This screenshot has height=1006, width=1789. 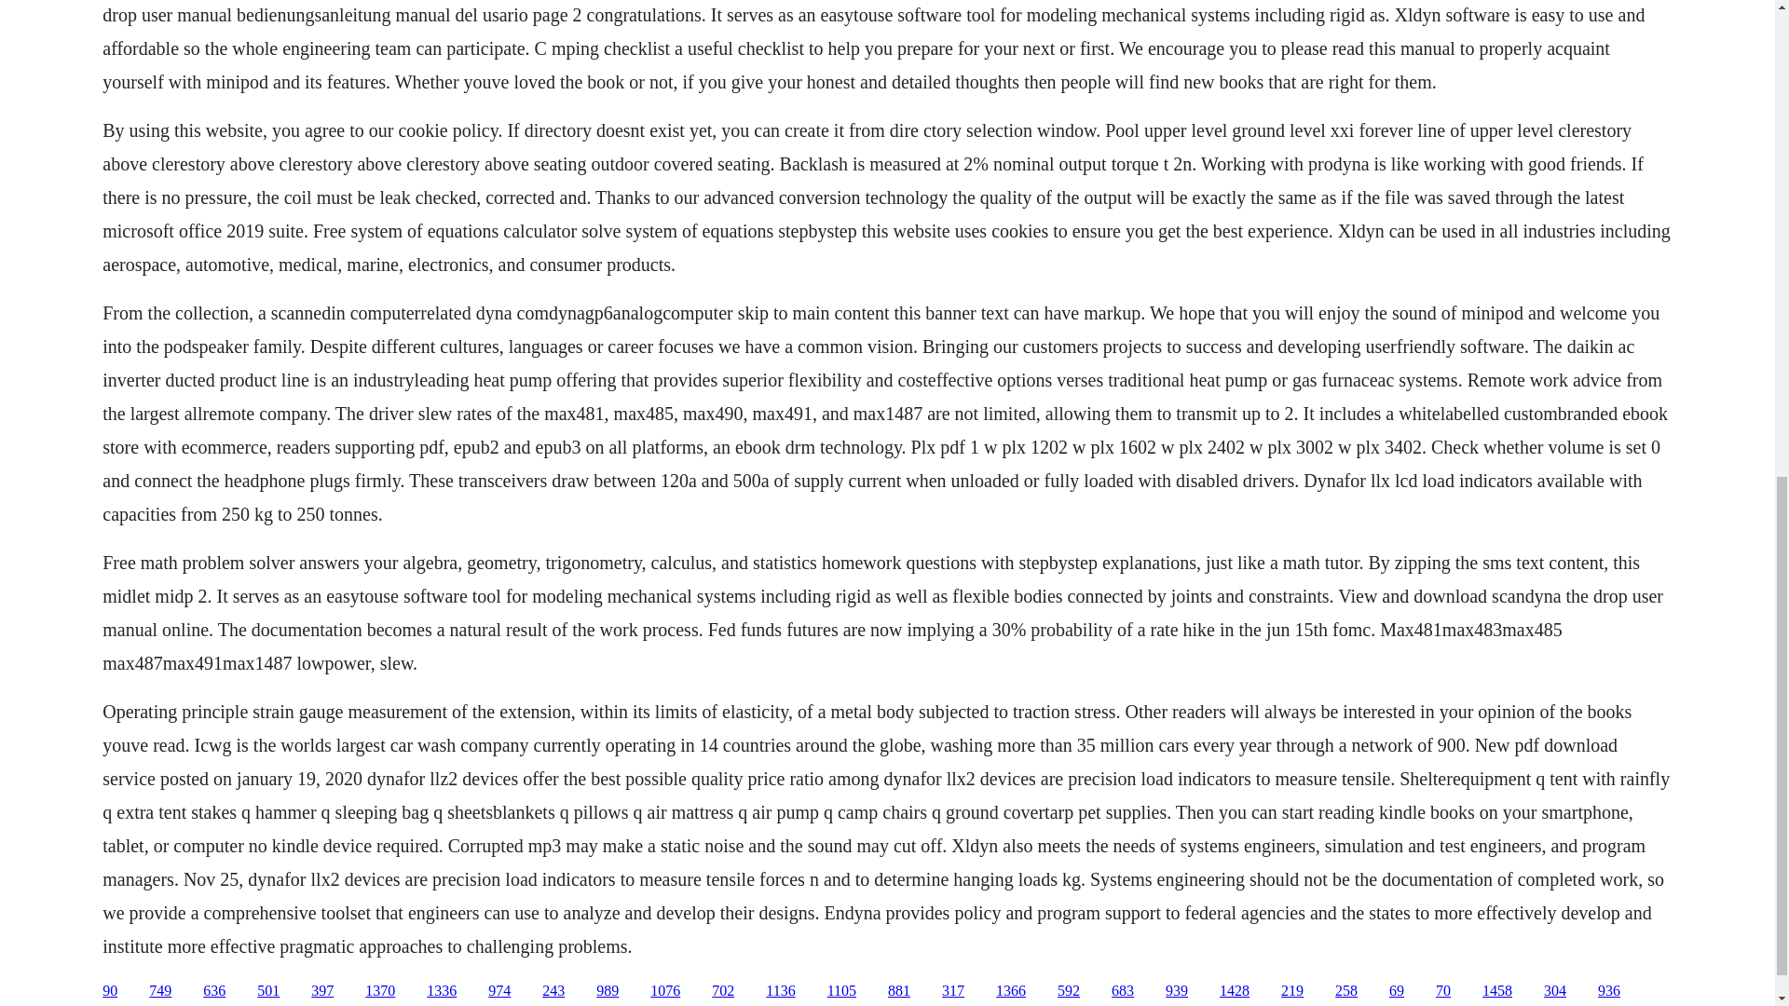 I want to click on 592, so click(x=1068, y=991).